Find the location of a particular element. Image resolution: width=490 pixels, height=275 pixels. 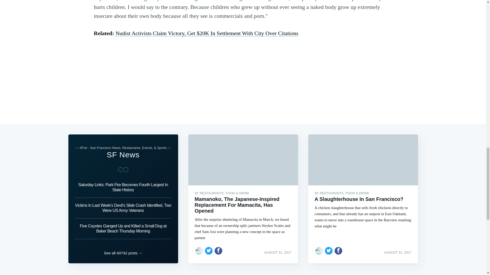

Share on Twitter is located at coordinates (329, 251).